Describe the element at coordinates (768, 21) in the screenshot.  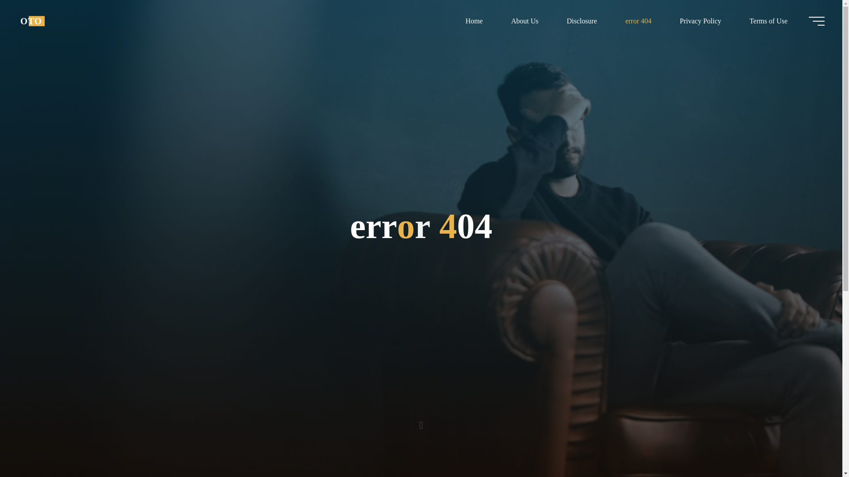
I see `Terms of Use` at that location.